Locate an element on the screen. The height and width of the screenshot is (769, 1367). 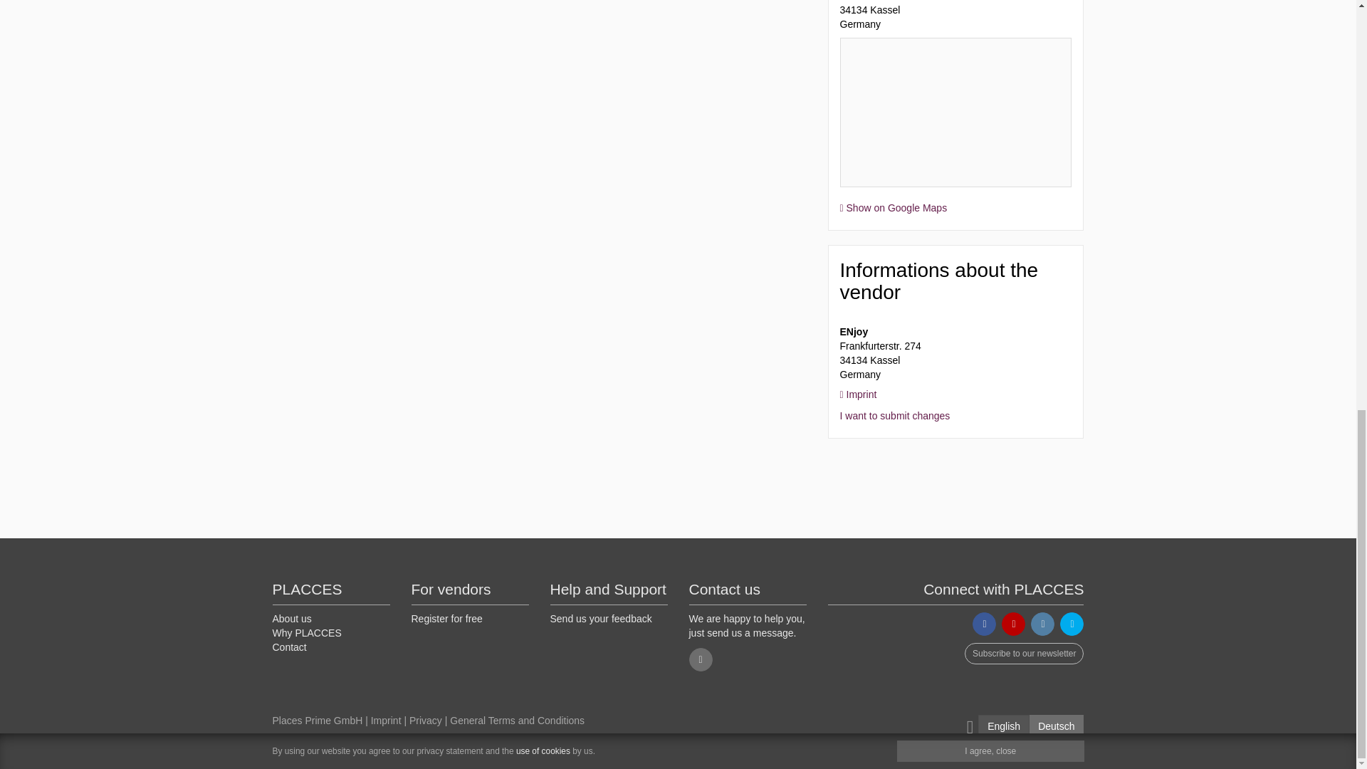
Show on Google Maps is located at coordinates (894, 208).